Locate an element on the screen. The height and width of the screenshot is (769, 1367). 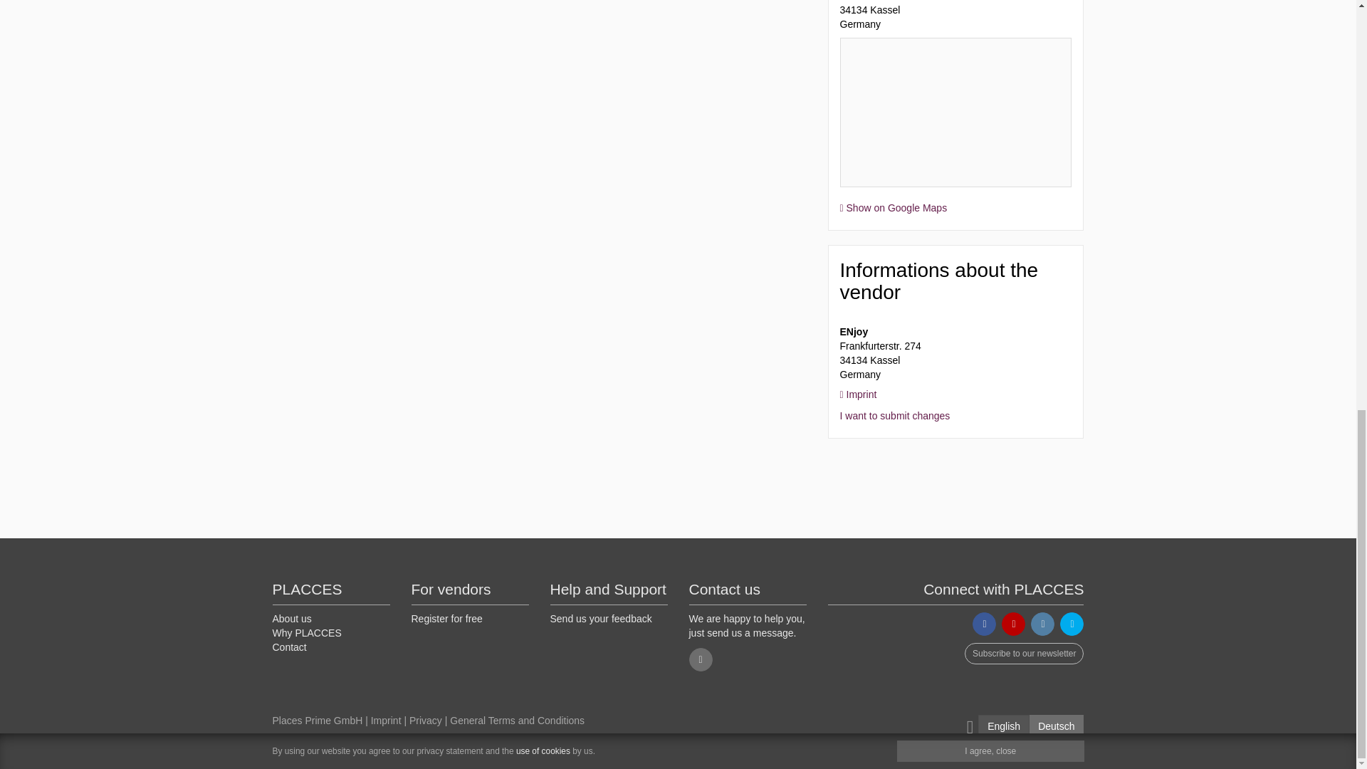
Show on Google Maps is located at coordinates (894, 208).